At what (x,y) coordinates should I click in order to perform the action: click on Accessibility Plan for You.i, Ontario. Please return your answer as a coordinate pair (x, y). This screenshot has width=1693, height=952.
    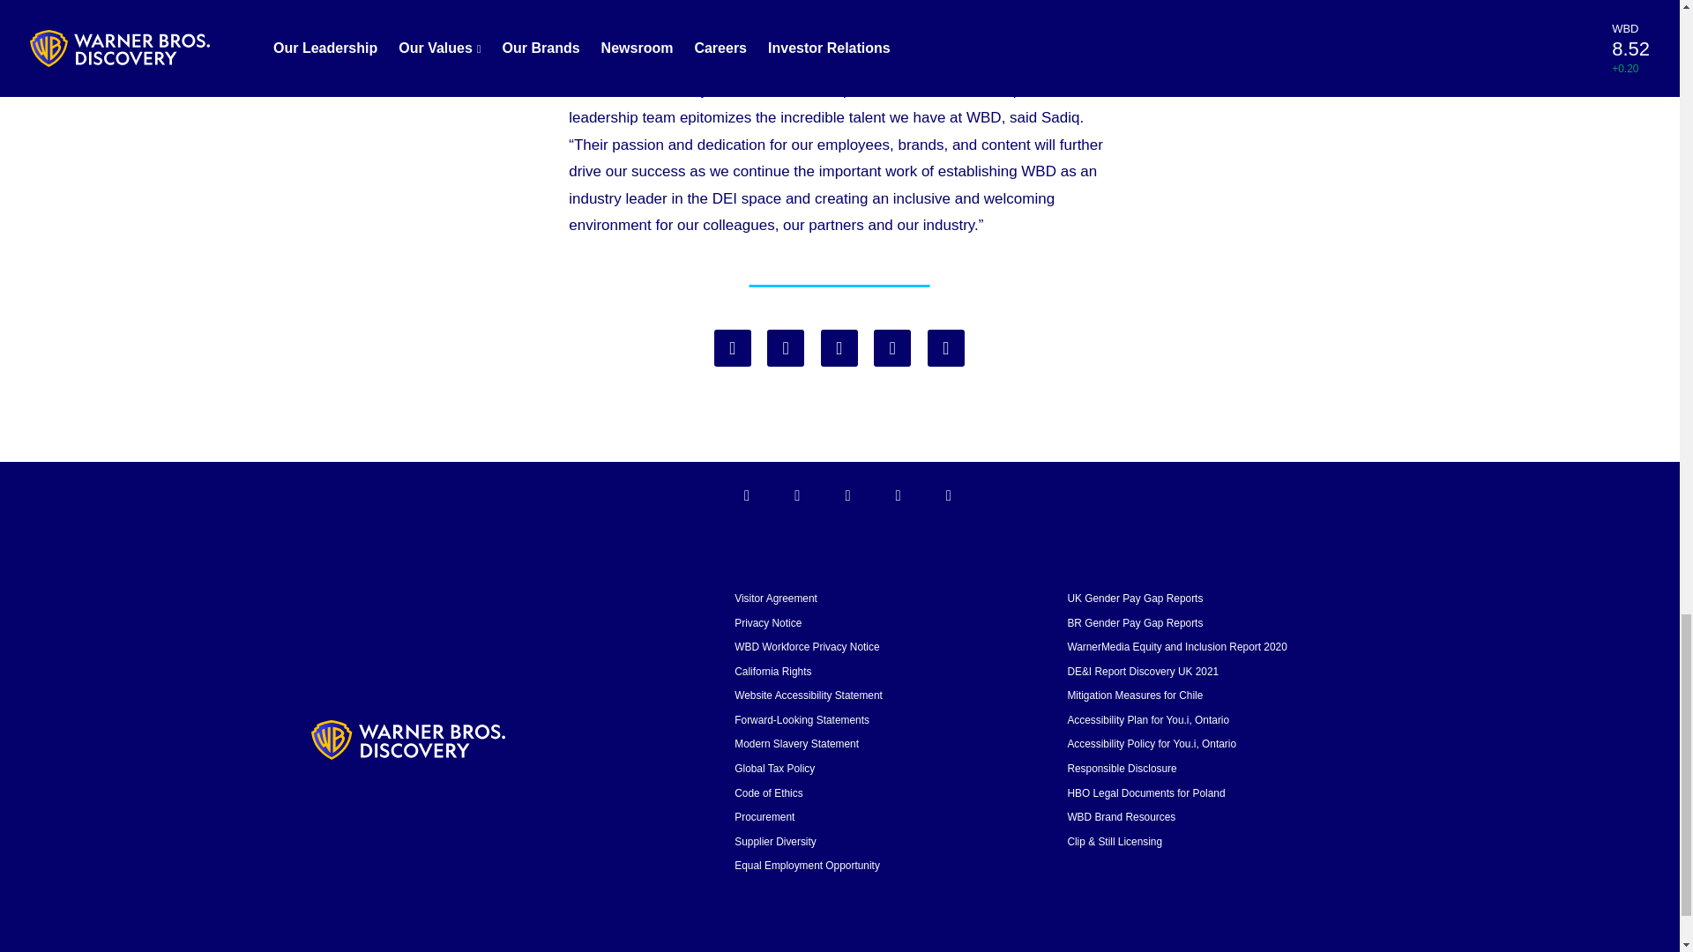
    Looking at the image, I should click on (1147, 720).